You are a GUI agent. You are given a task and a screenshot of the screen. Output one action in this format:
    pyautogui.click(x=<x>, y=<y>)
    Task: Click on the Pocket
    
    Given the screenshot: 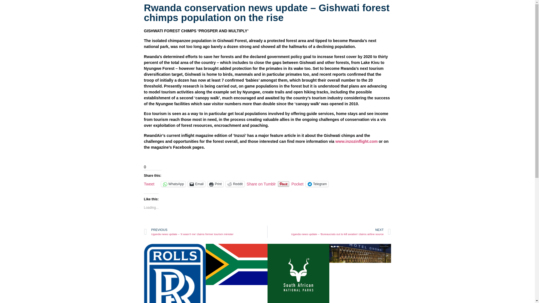 What is the action you would take?
    pyautogui.click(x=297, y=184)
    